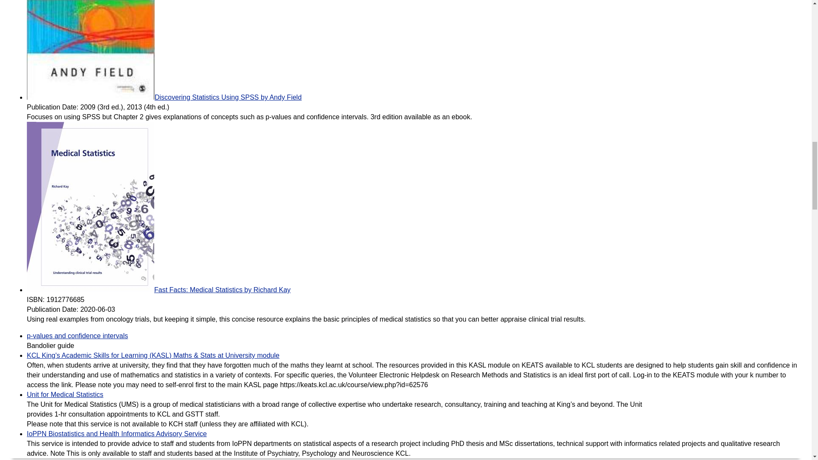  I want to click on p-values and confidence intervals, so click(77, 336).